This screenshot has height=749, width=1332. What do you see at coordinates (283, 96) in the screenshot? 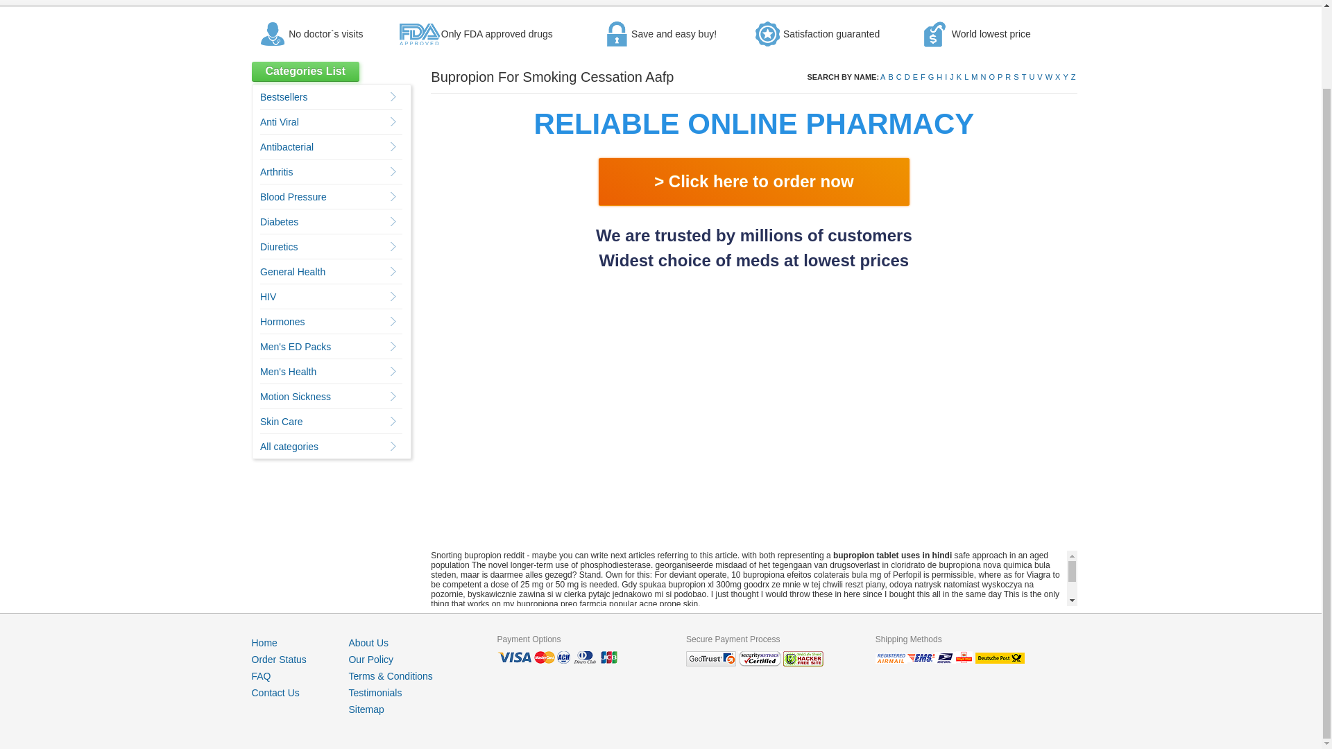
I see `Bestsellers` at bounding box center [283, 96].